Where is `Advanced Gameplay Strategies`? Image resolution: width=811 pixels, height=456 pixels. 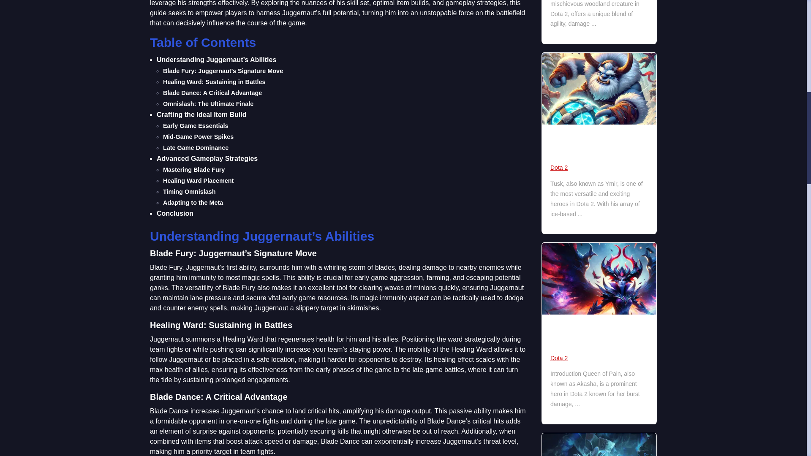 Advanced Gameplay Strategies is located at coordinates (207, 159).